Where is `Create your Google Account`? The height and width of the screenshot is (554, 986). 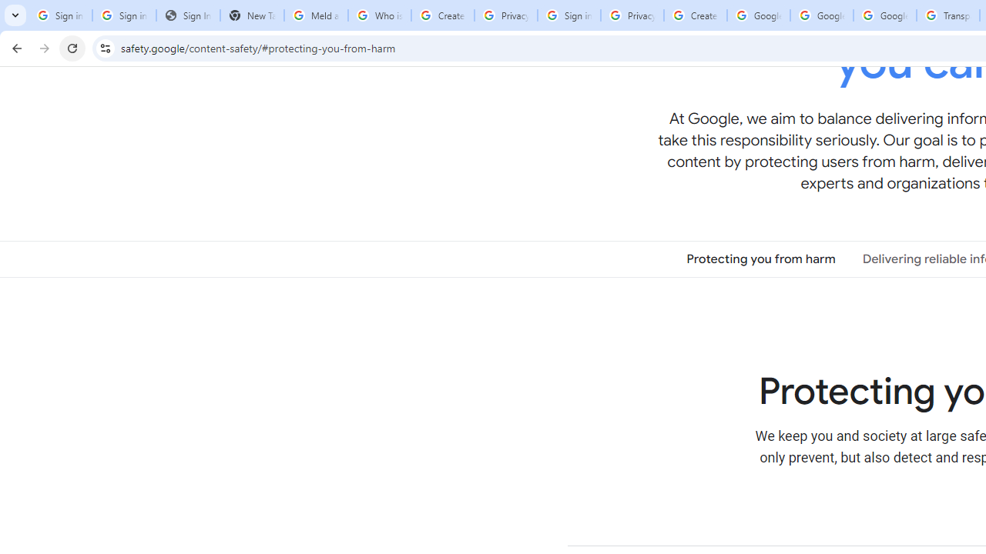 Create your Google Account is located at coordinates (442, 15).